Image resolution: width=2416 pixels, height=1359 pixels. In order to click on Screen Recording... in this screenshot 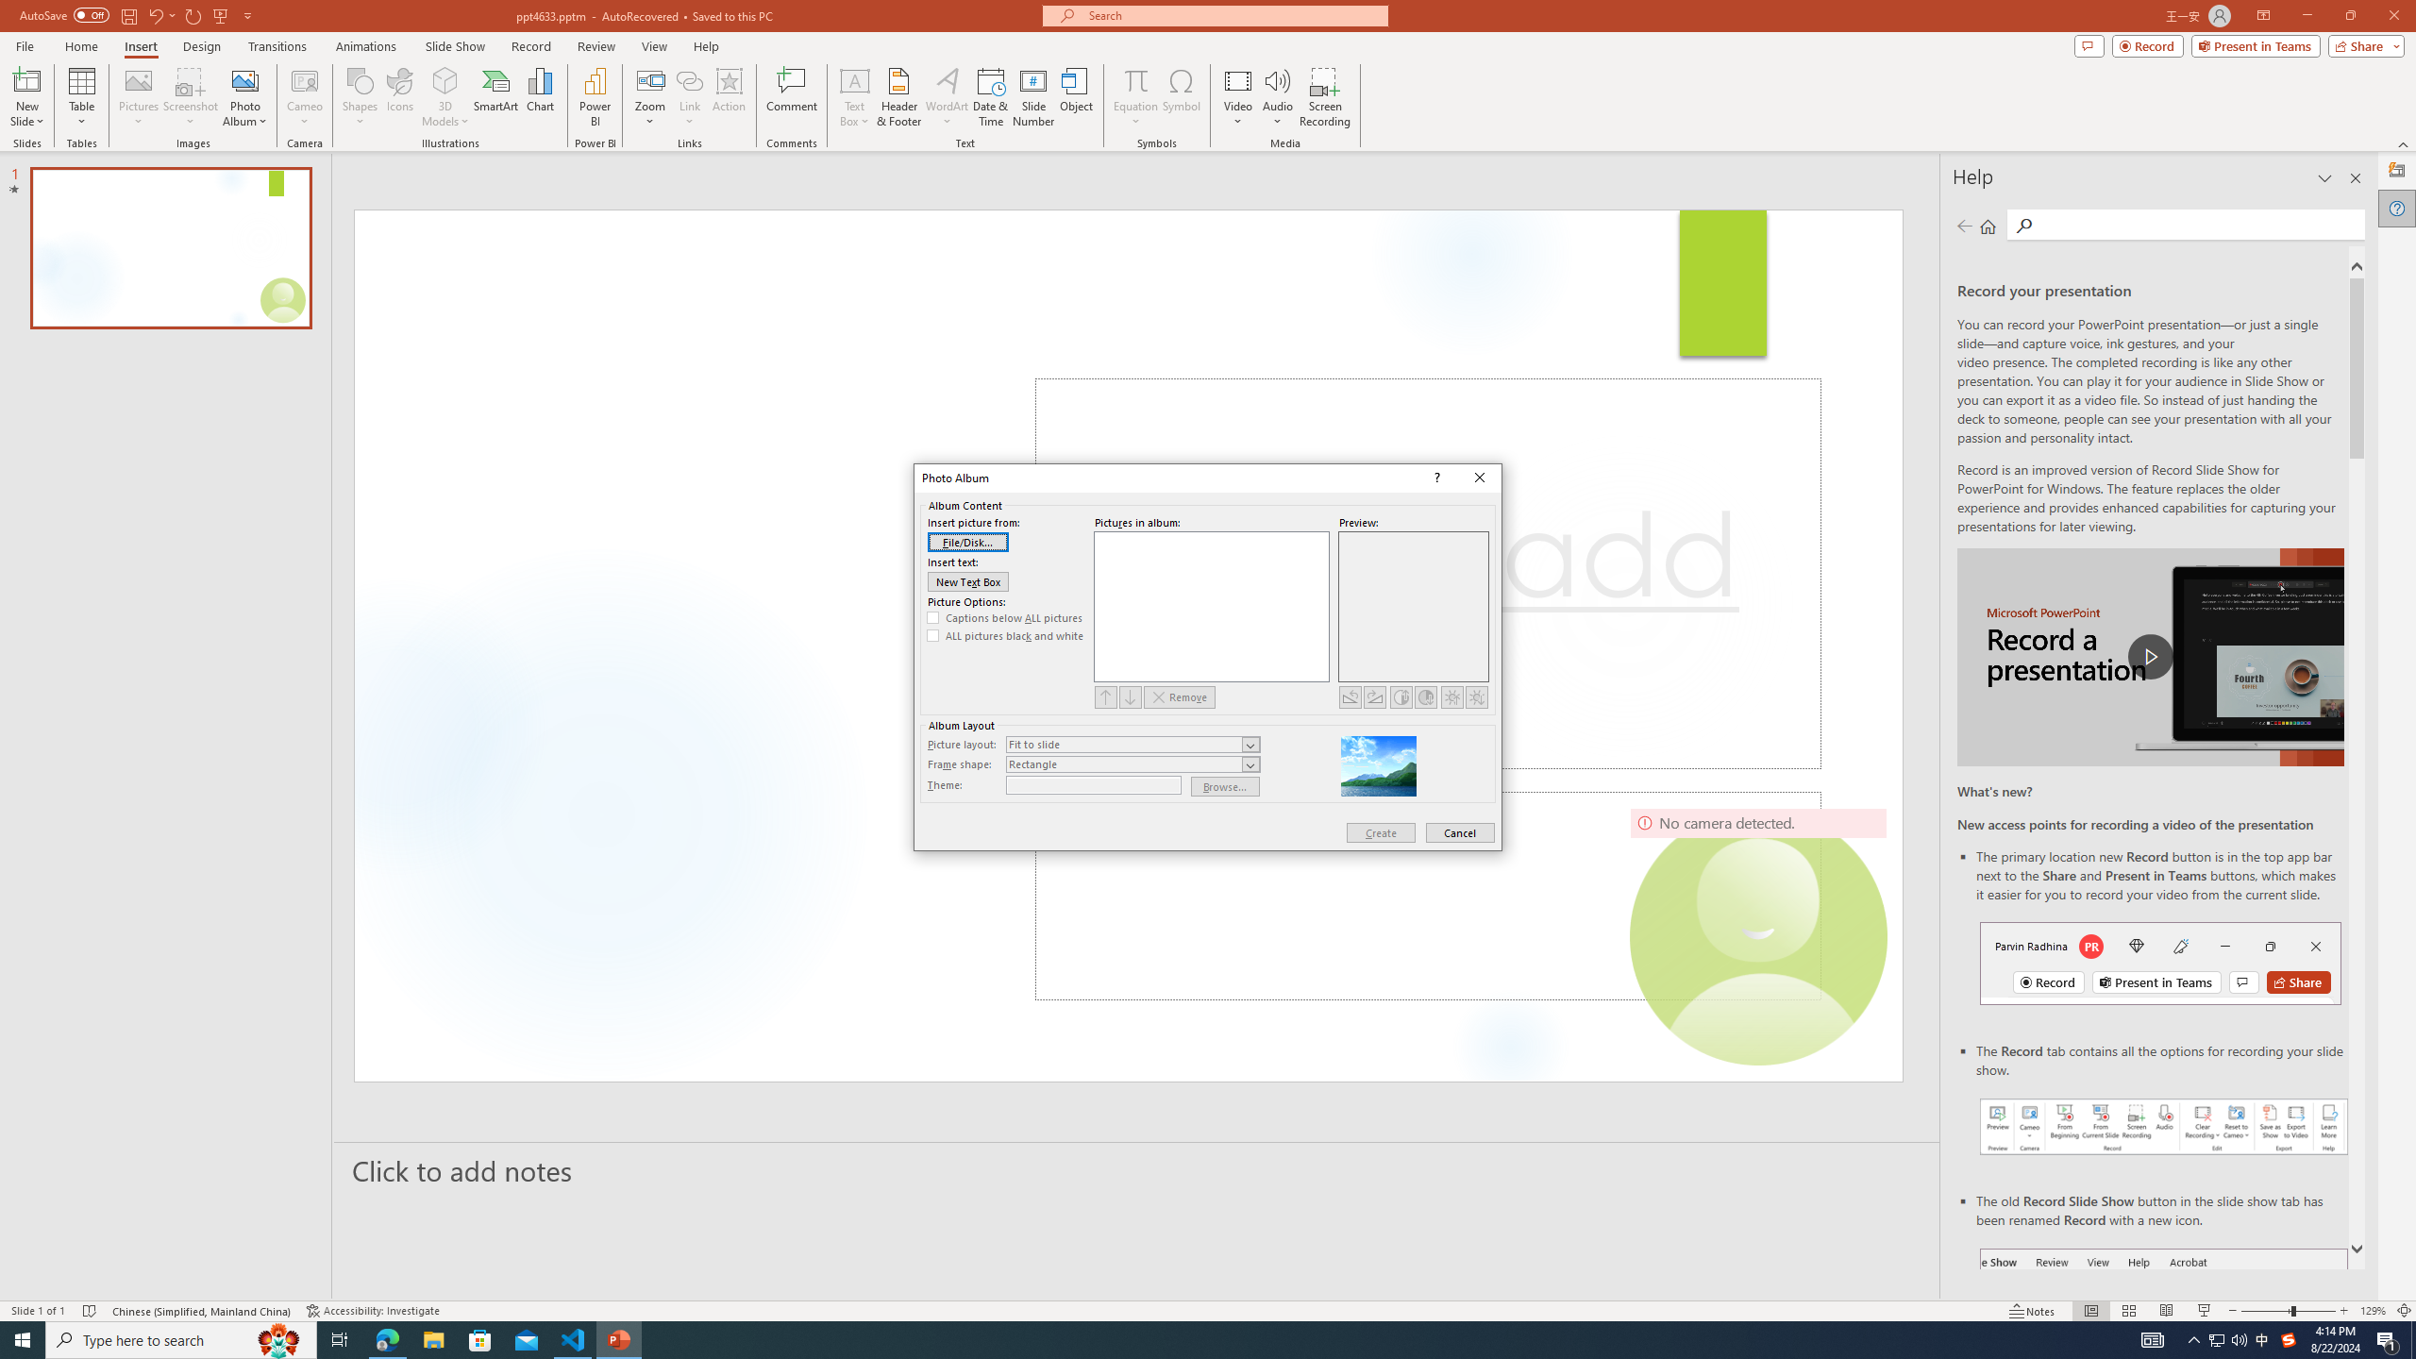, I will do `click(1325, 97)`.